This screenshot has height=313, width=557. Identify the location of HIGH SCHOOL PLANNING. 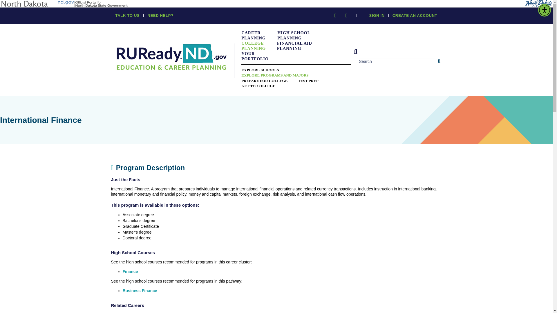
(297, 35).